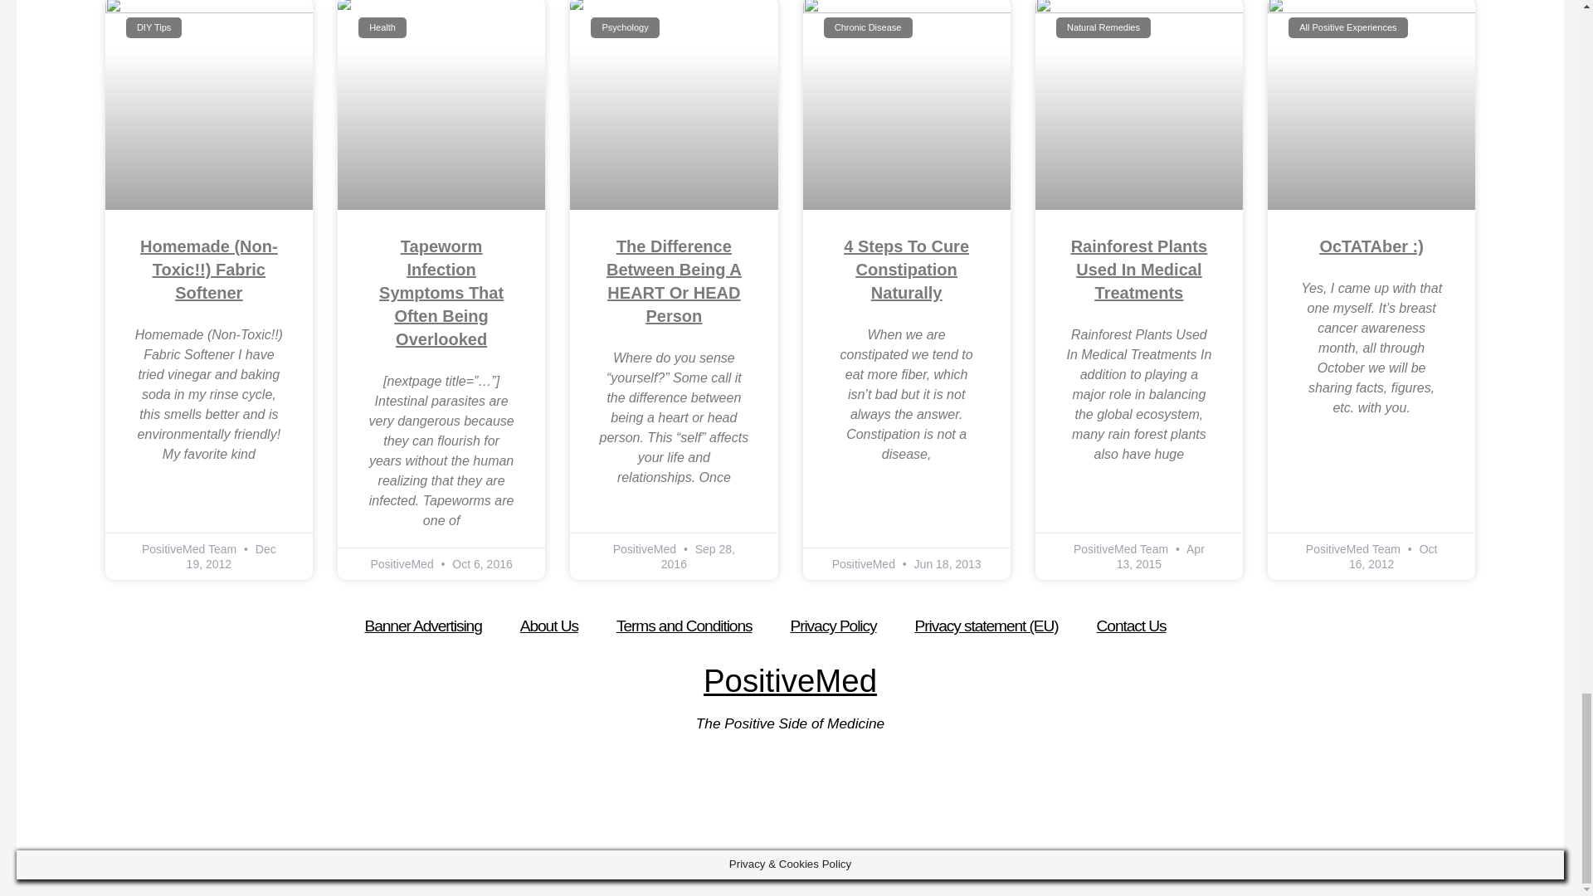 The width and height of the screenshot is (1593, 896). What do you see at coordinates (1138, 269) in the screenshot?
I see `Rainforest Plants Used In Medical Treatments` at bounding box center [1138, 269].